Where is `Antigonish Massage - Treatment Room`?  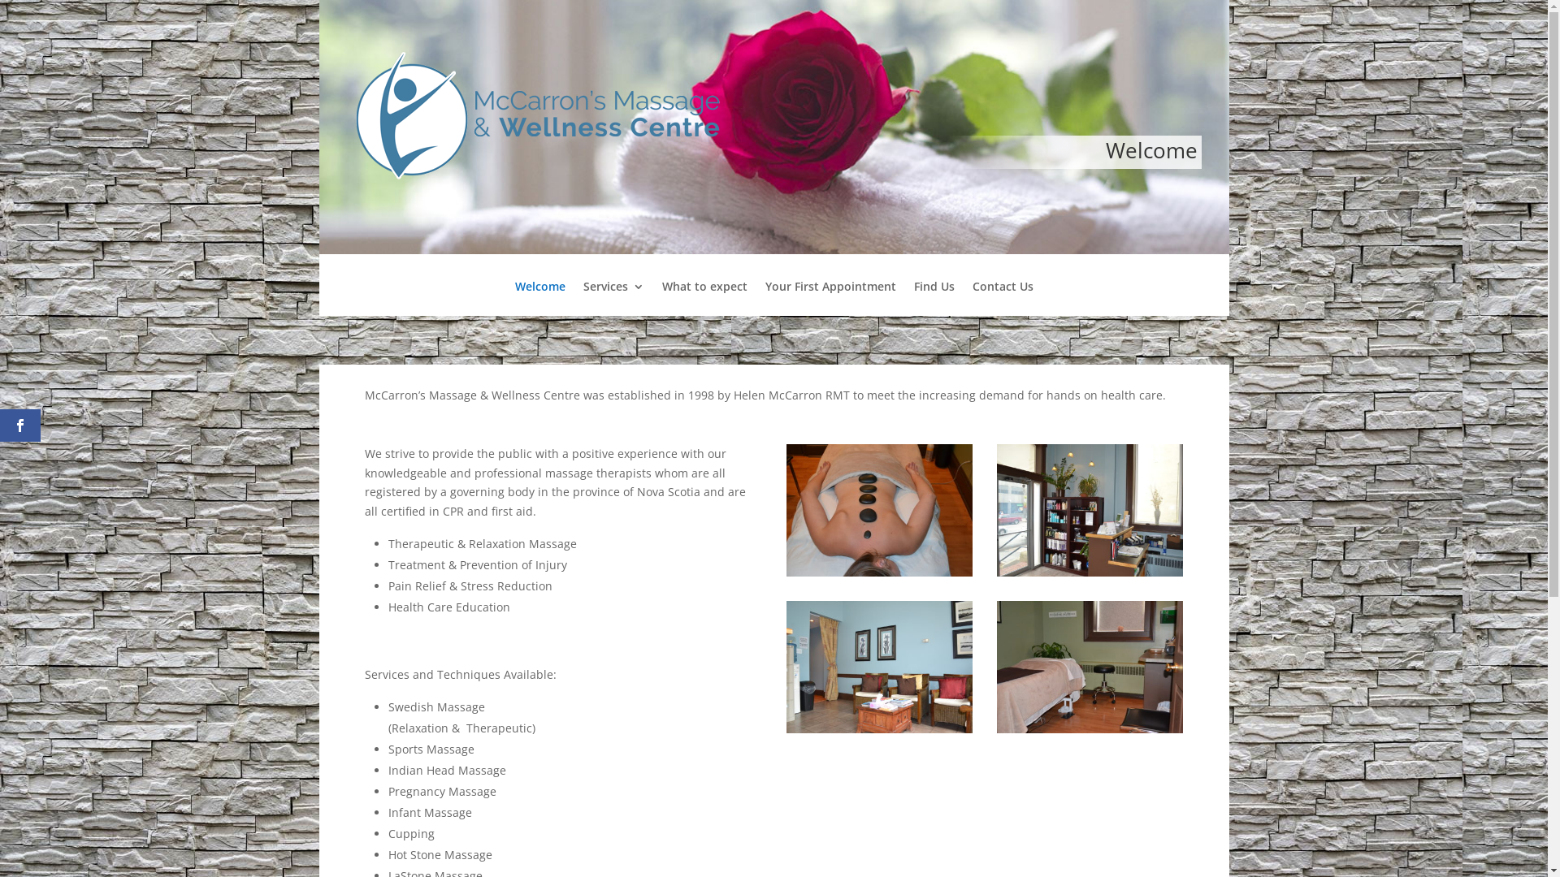 Antigonish Massage - Treatment Room is located at coordinates (1090, 729).